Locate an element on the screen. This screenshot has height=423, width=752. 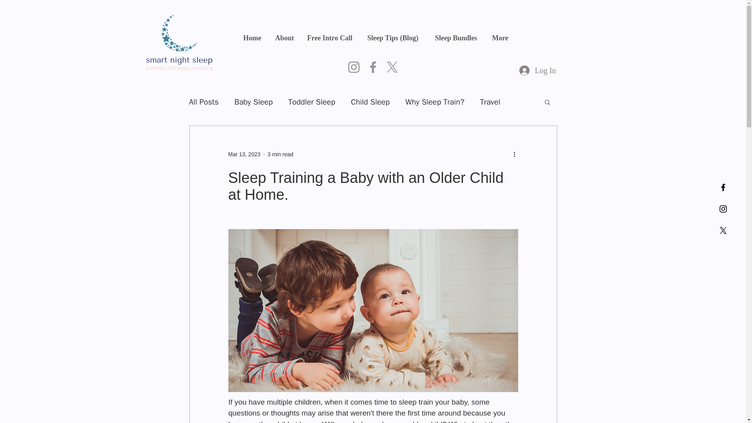
Embedded Content is located at coordinates (373, 43).